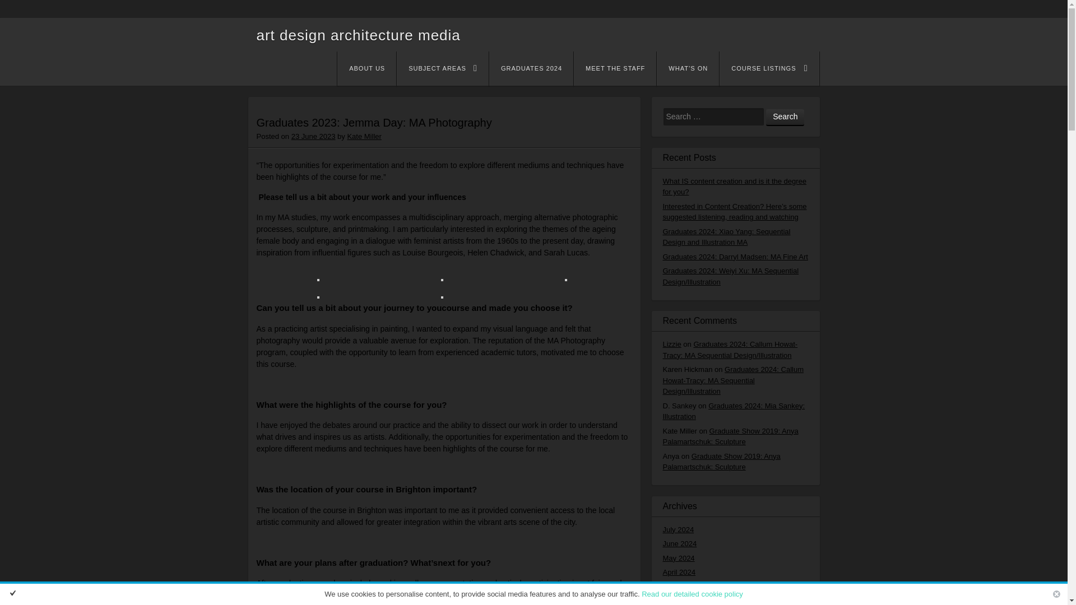 The height and width of the screenshot is (605, 1076). What do you see at coordinates (364, 71) in the screenshot?
I see `Menu` at bounding box center [364, 71].